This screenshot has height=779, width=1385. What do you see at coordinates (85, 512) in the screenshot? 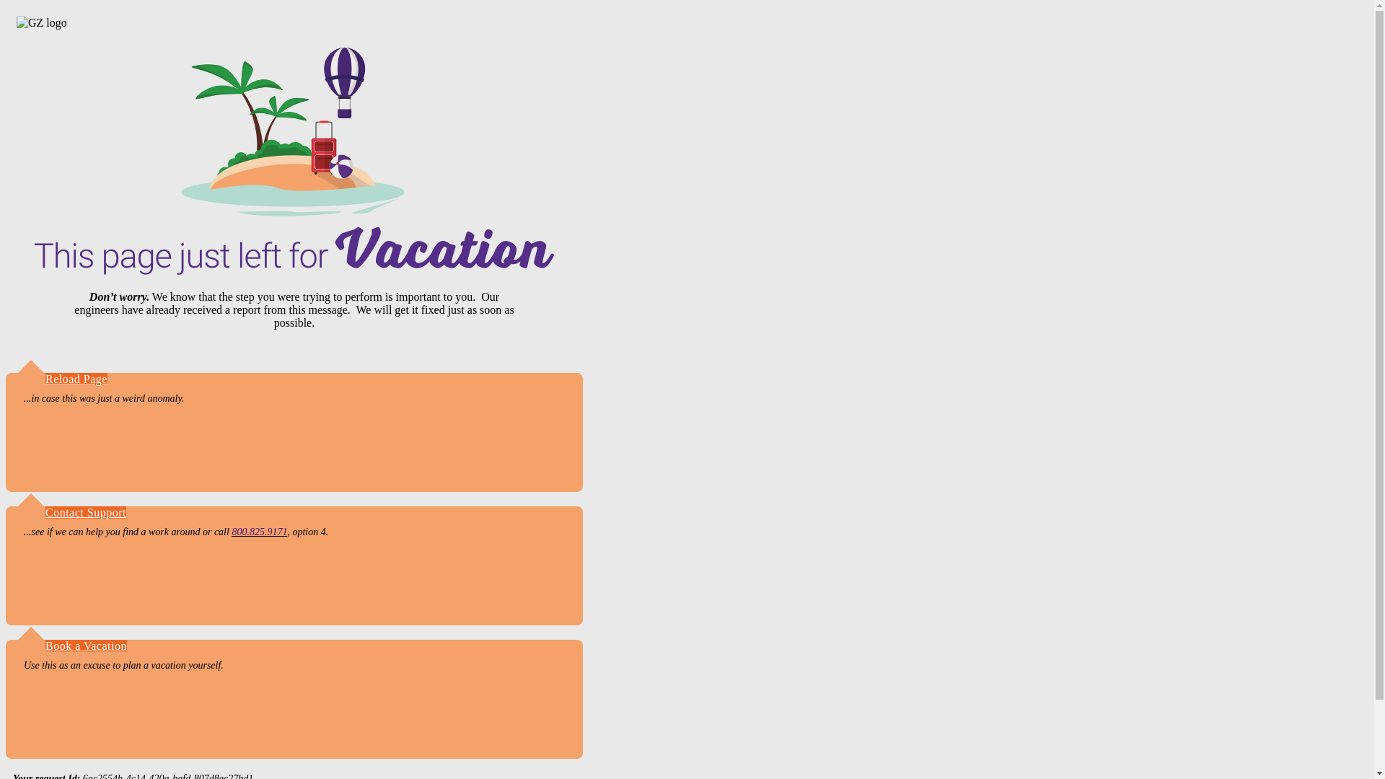
I see `Contact Support` at bounding box center [85, 512].